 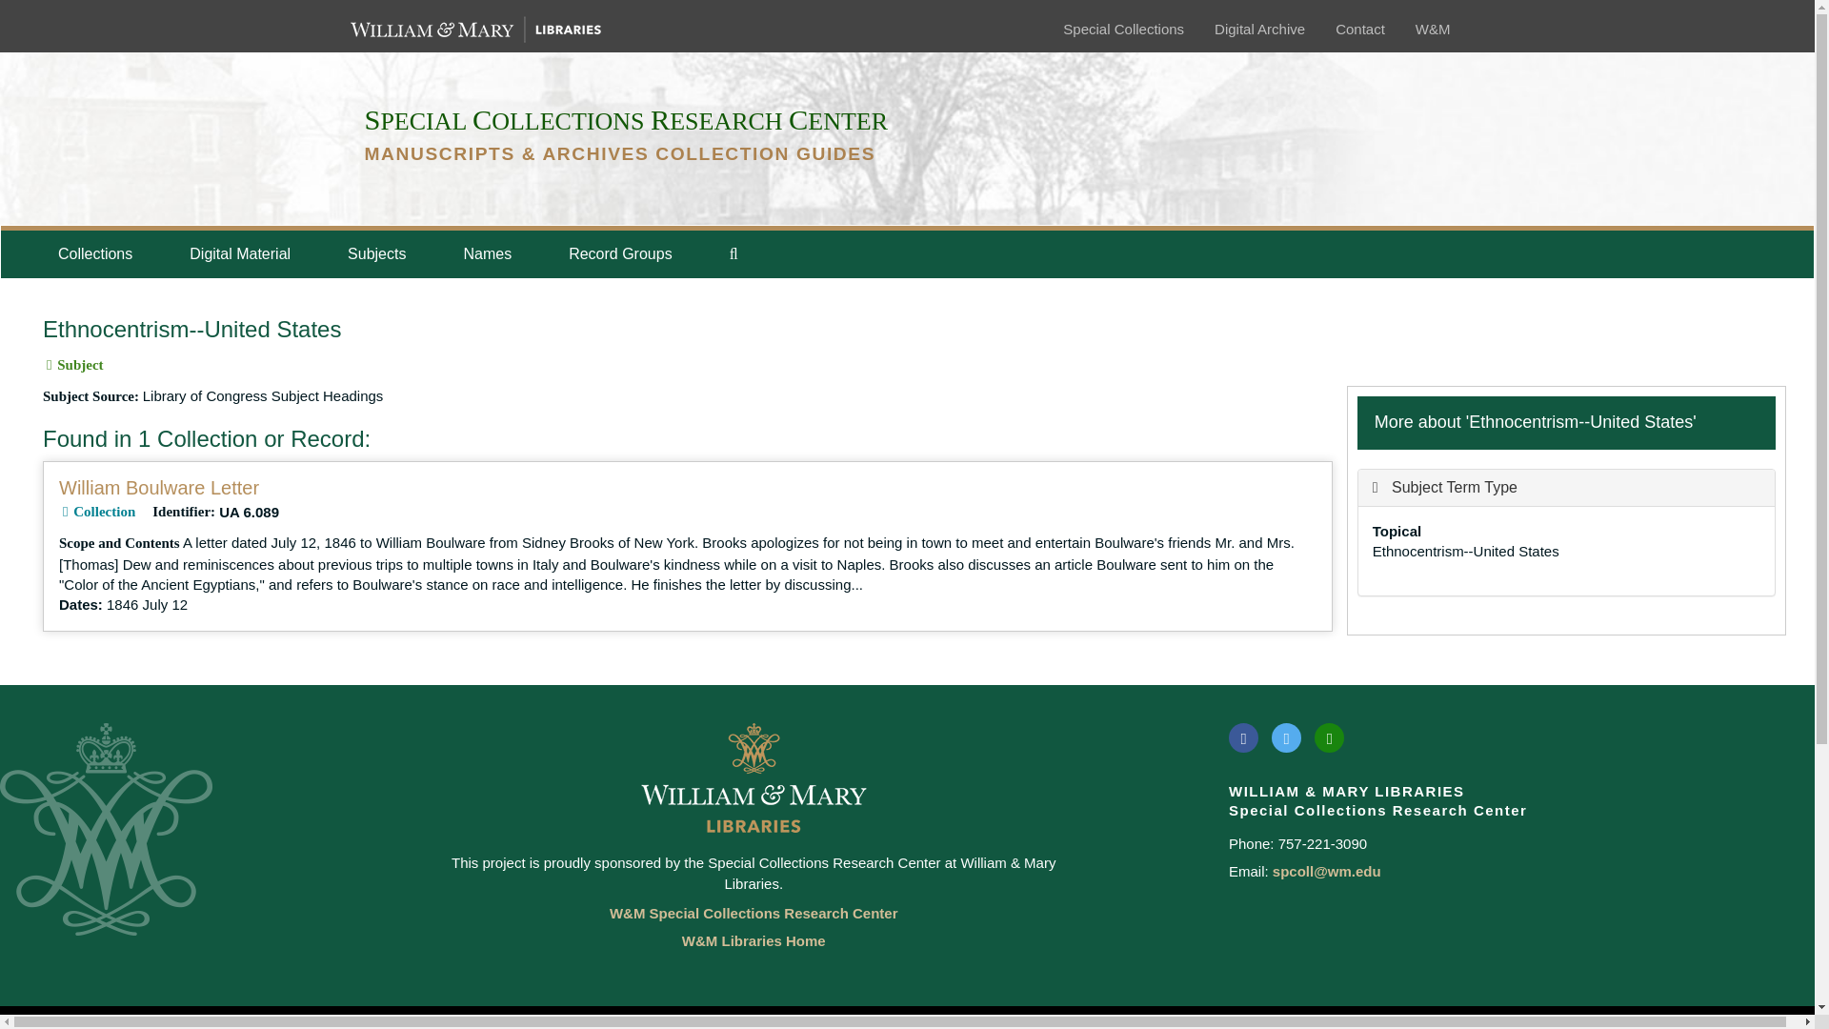 What do you see at coordinates (619, 253) in the screenshot?
I see `Record Groups` at bounding box center [619, 253].